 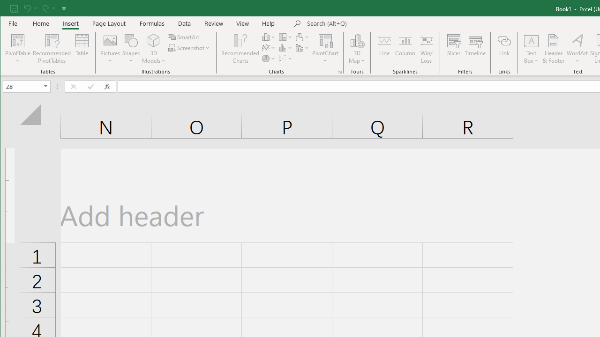 I want to click on Line, so click(x=384, y=49).